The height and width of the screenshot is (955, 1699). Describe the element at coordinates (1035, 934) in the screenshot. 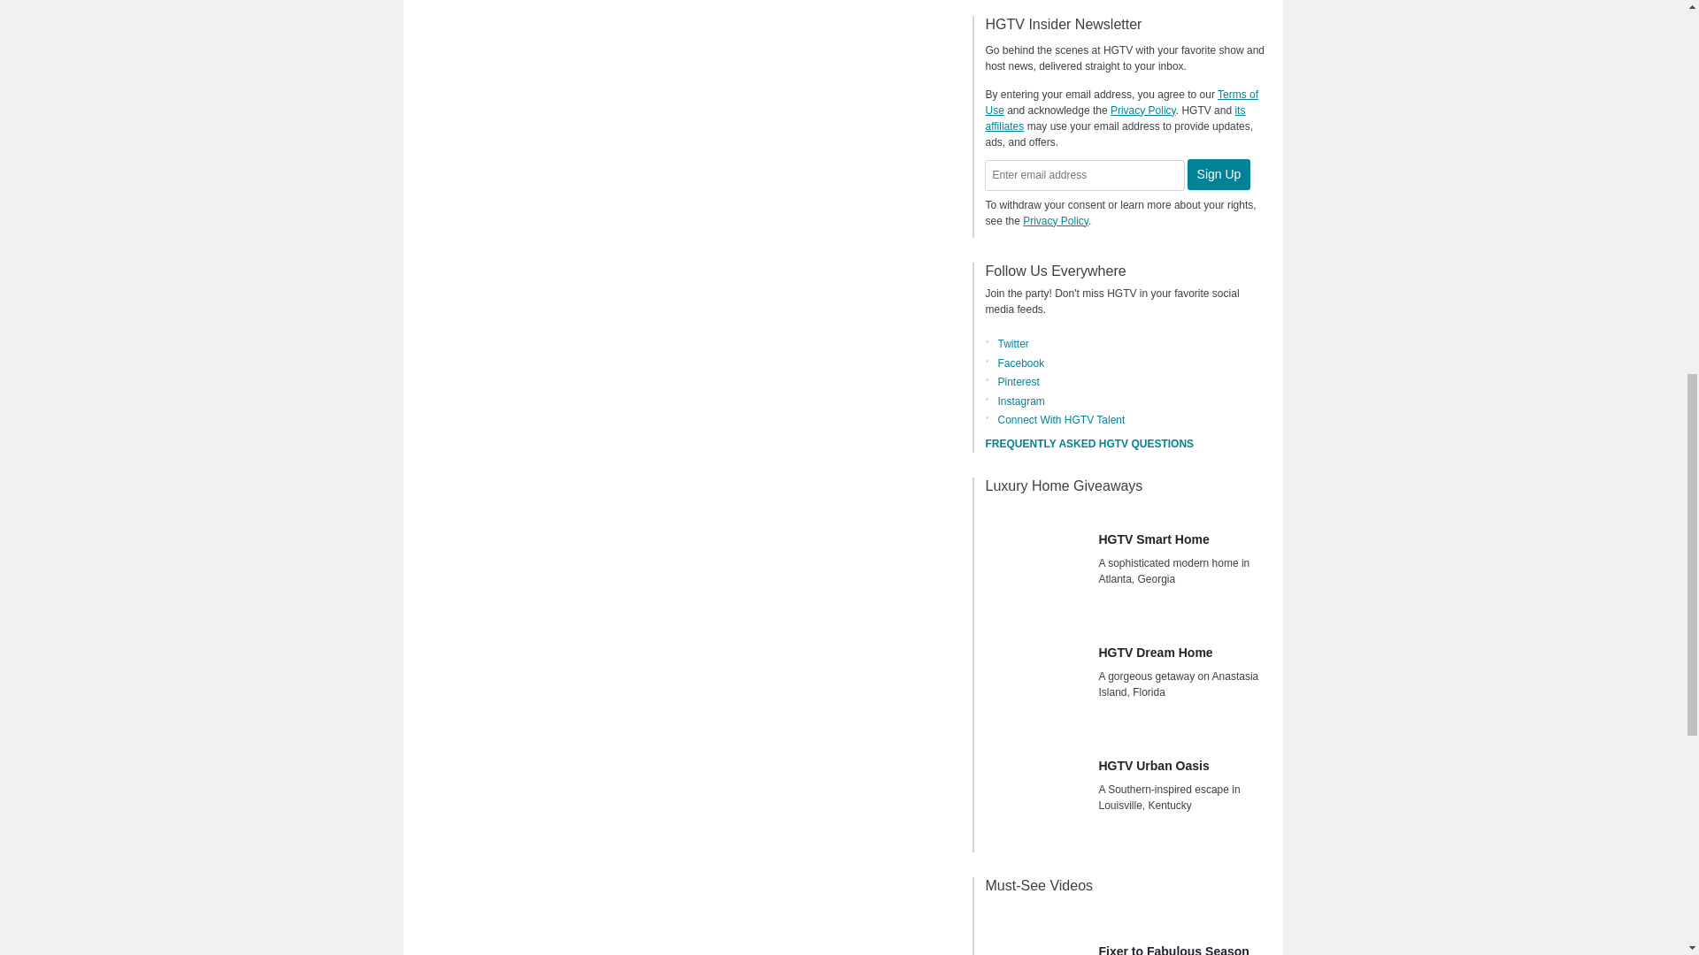

I see `Fixer to Fabulous Season One Highlights` at that location.